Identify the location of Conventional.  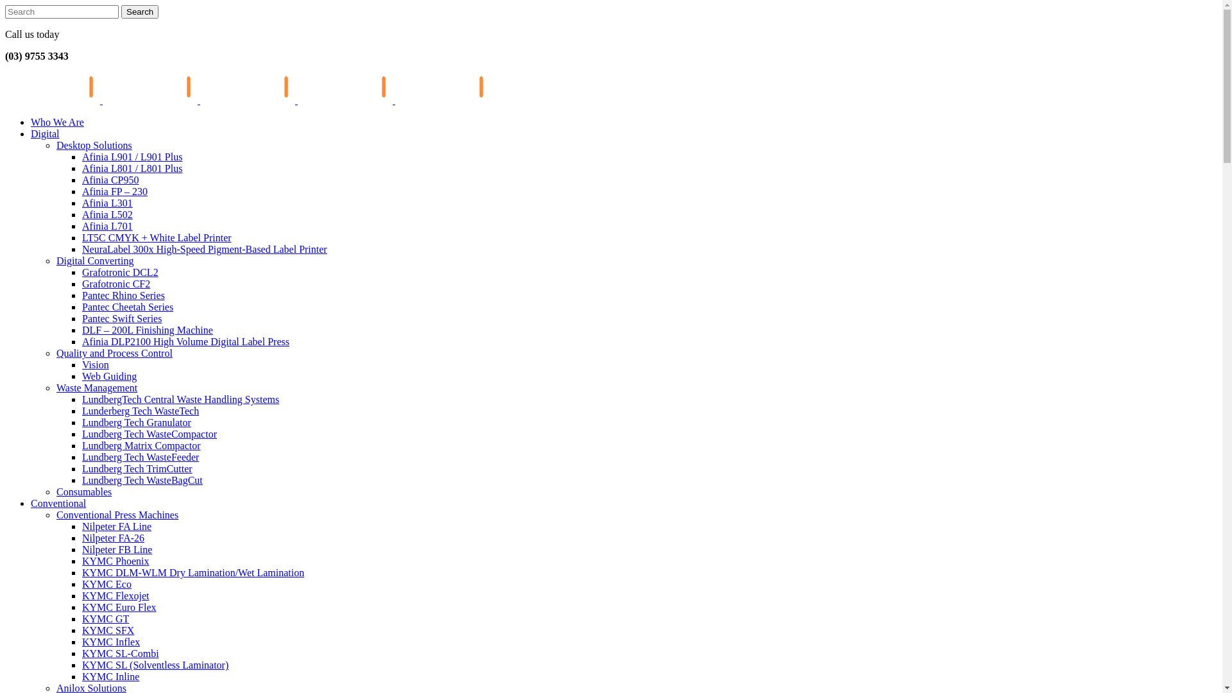
(58, 503).